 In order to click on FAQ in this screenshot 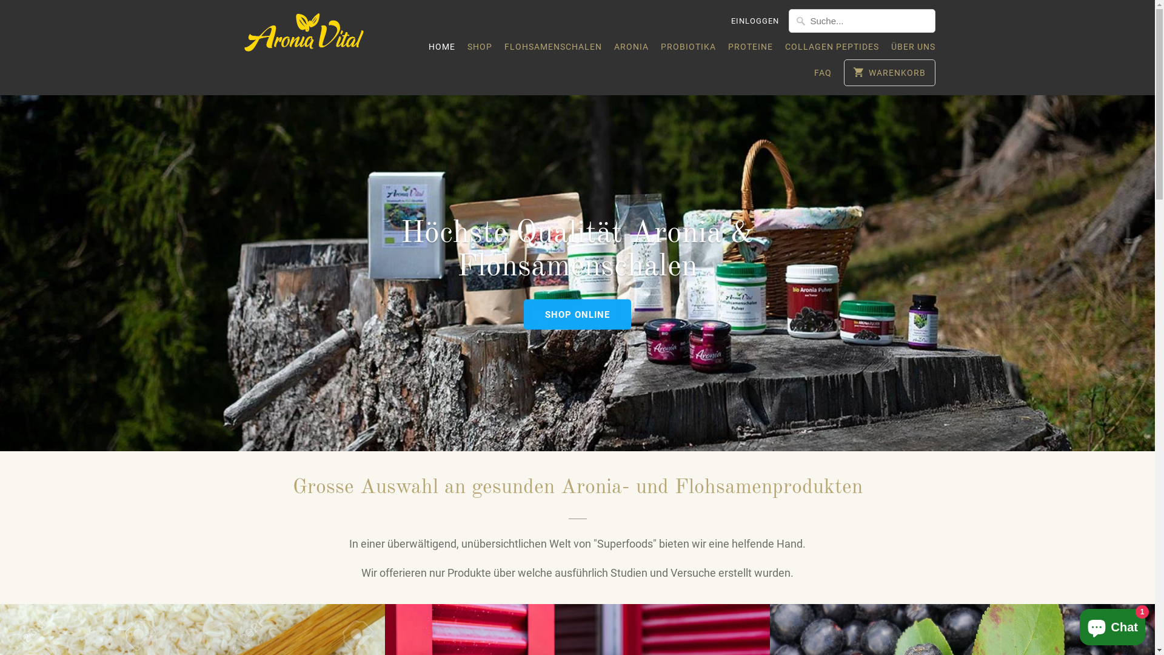, I will do `click(823, 76)`.